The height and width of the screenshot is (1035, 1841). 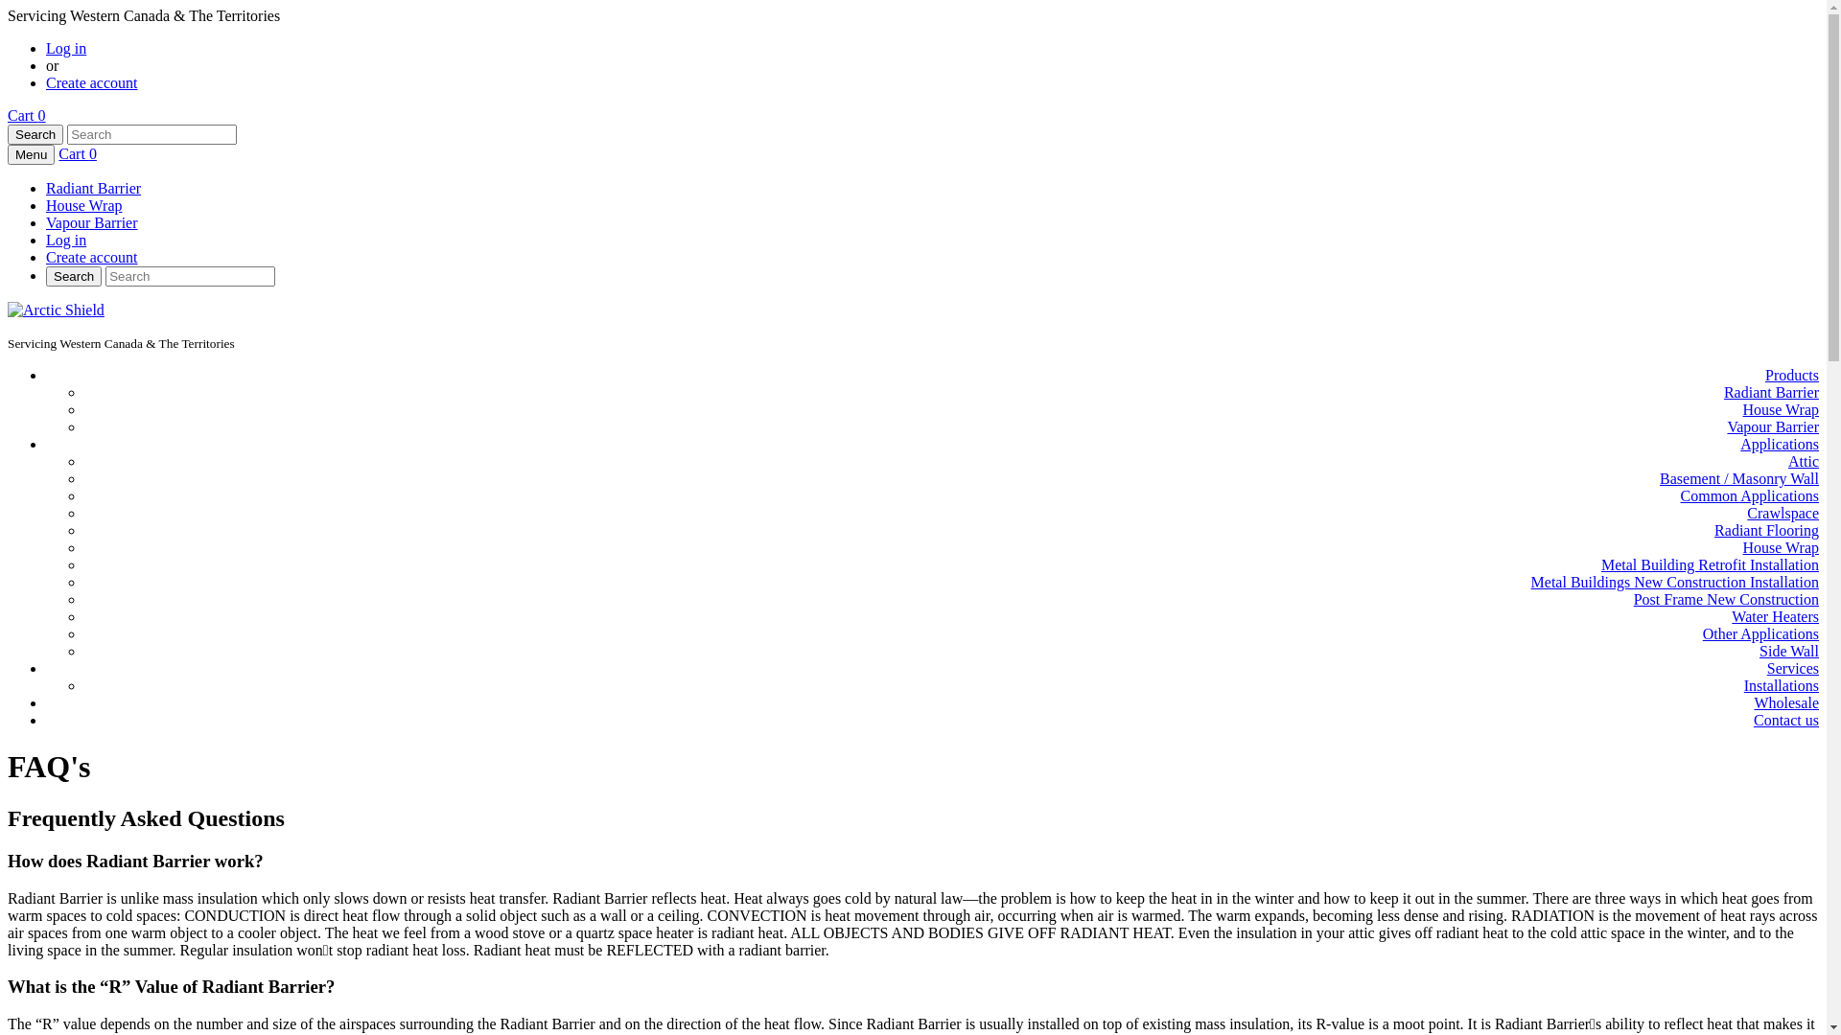 What do you see at coordinates (1760, 634) in the screenshot?
I see `Other Applications` at bounding box center [1760, 634].